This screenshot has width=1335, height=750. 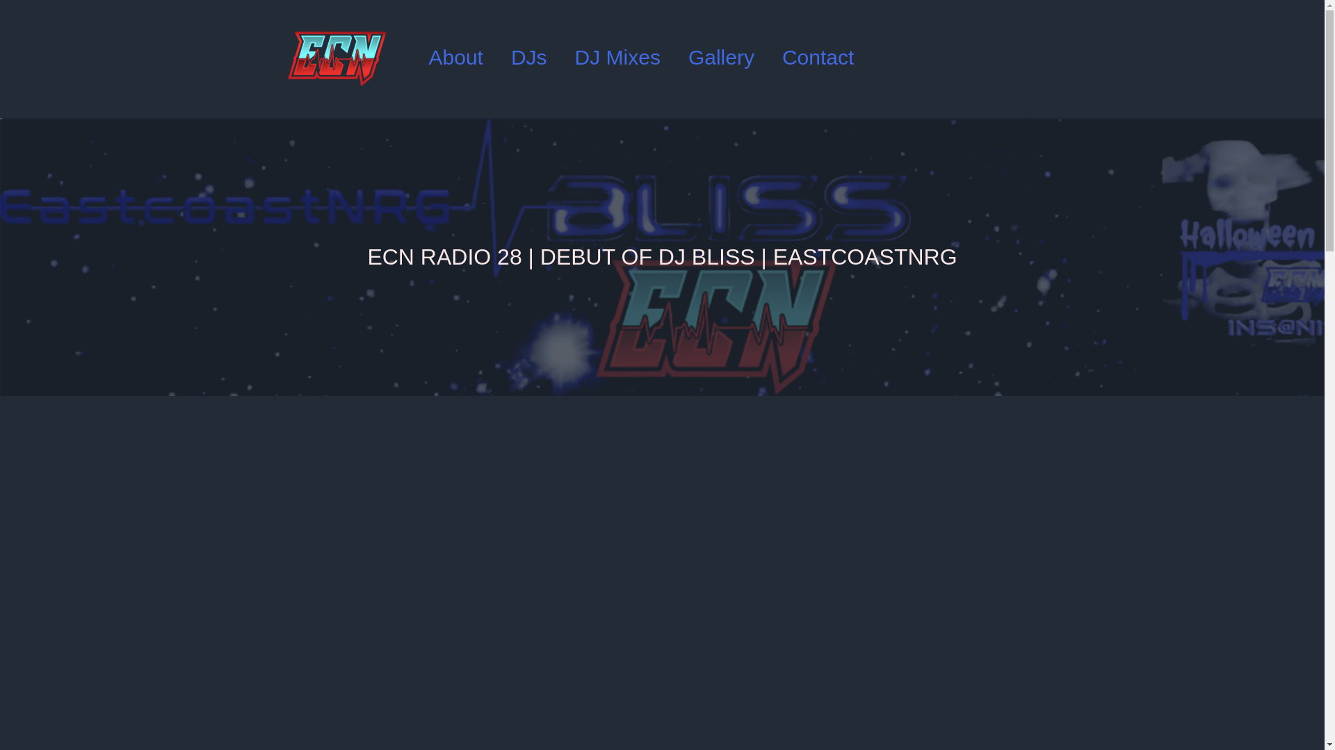 What do you see at coordinates (528, 57) in the screenshot?
I see `DJs` at bounding box center [528, 57].